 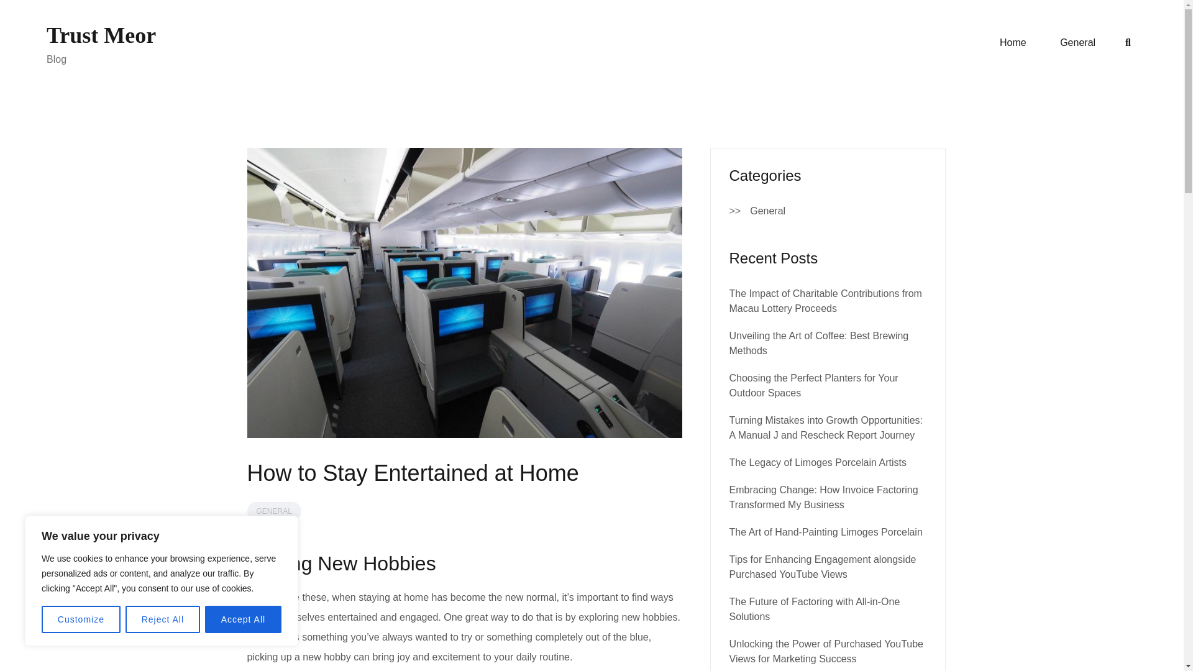 I want to click on General, so click(x=1077, y=43).